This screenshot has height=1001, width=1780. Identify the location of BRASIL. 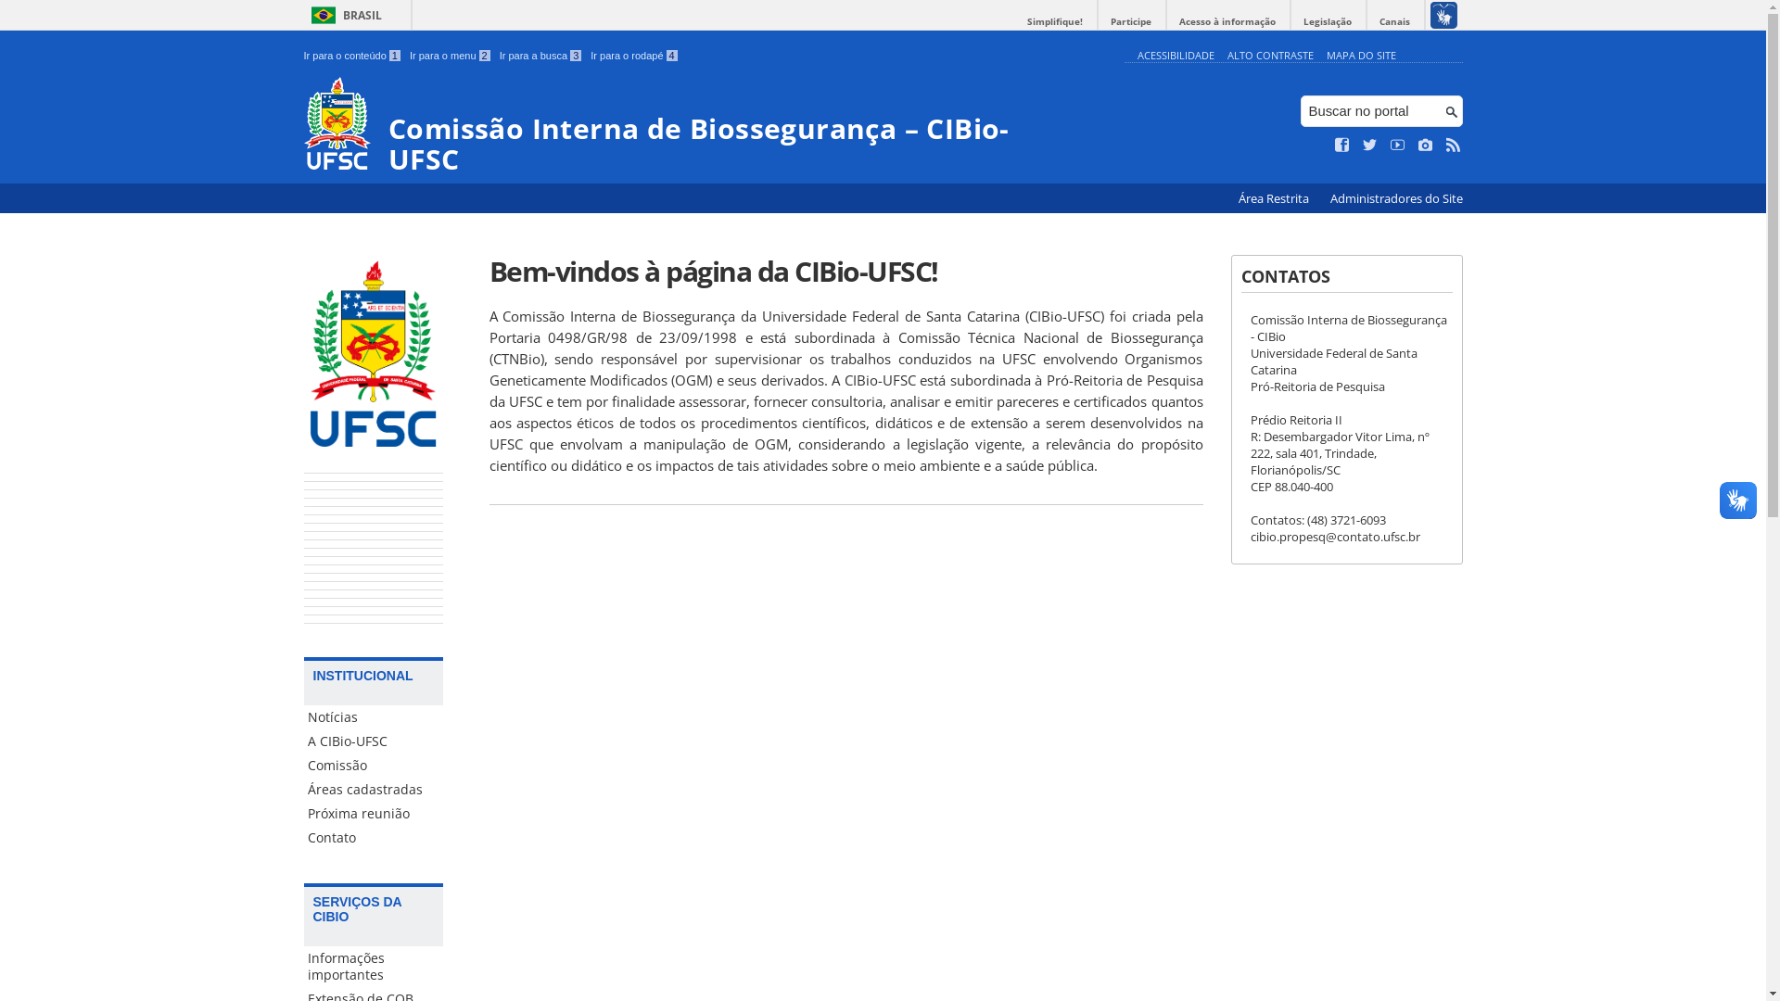
(343, 15).